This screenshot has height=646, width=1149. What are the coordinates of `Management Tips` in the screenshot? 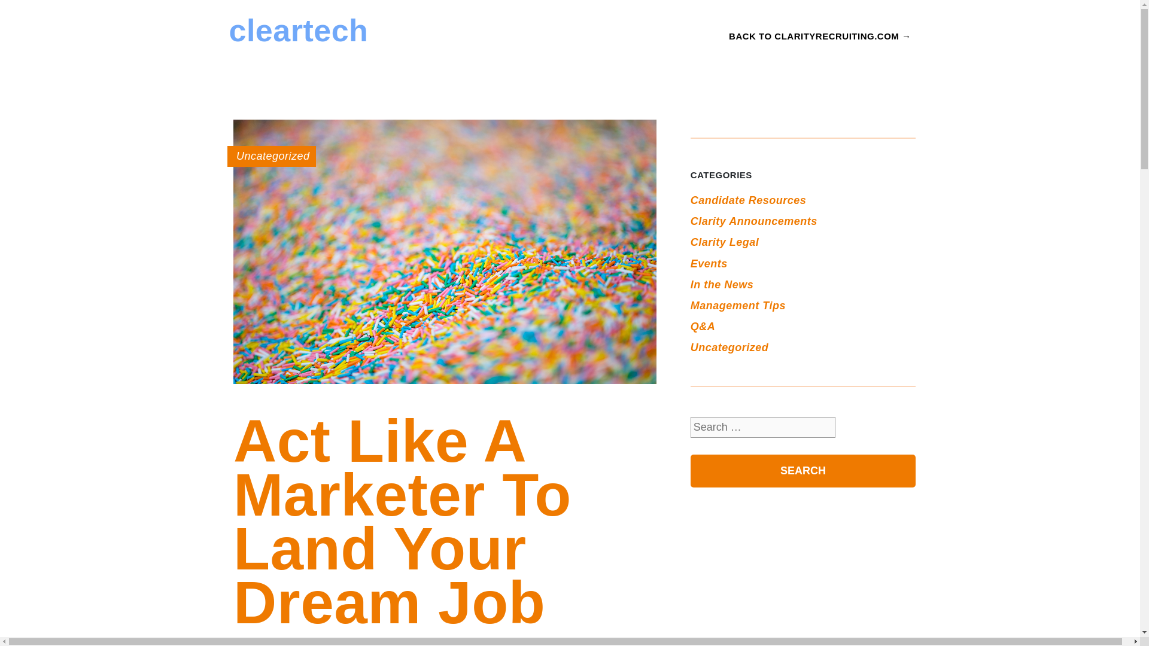 It's located at (738, 305).